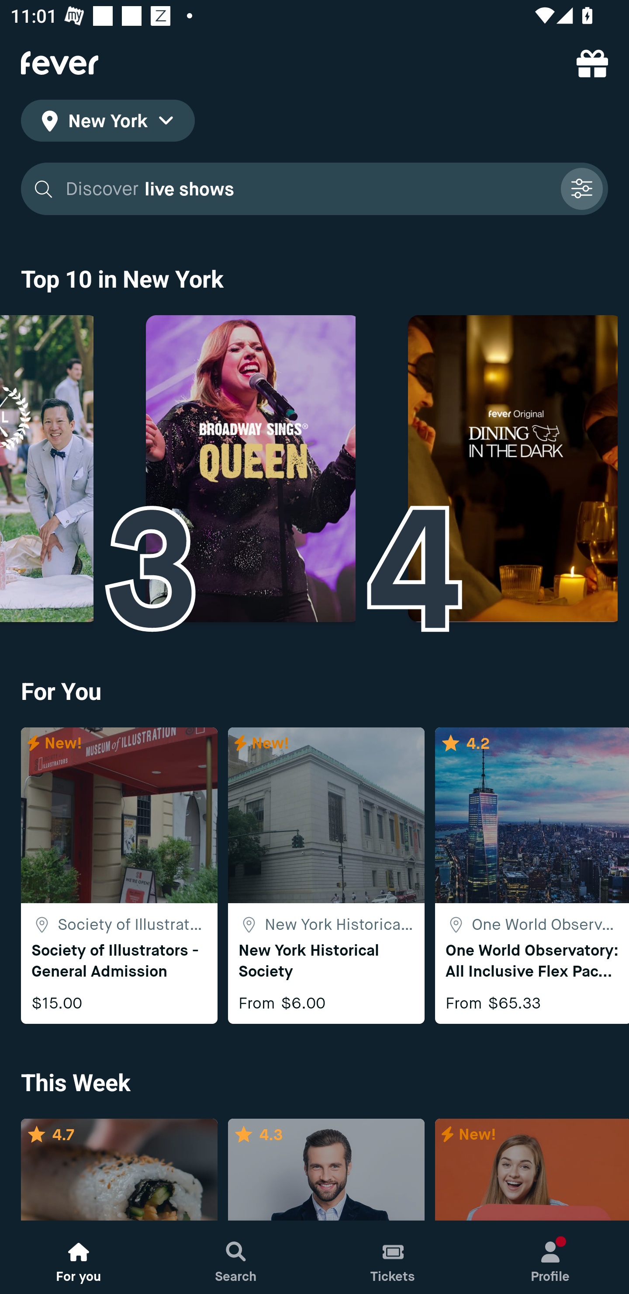 Image resolution: width=629 pixels, height=1294 pixels. Describe the element at coordinates (314, 189) in the screenshot. I see `Discover live shows` at that location.